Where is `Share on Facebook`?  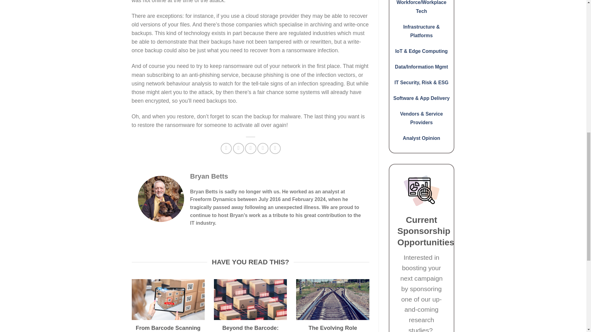 Share on Facebook is located at coordinates (226, 148).